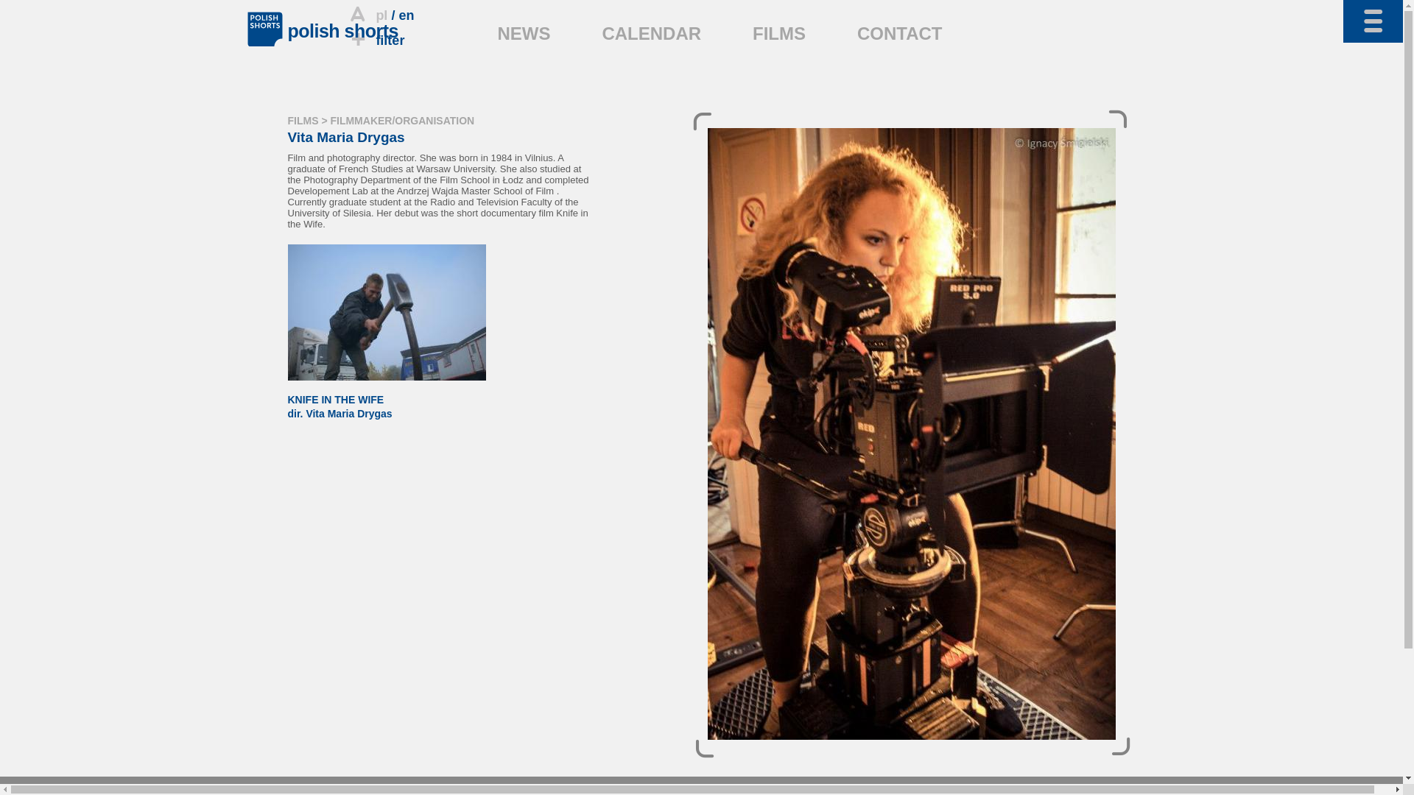  What do you see at coordinates (386, 400) in the screenshot?
I see `CALENDAR` at bounding box center [386, 400].